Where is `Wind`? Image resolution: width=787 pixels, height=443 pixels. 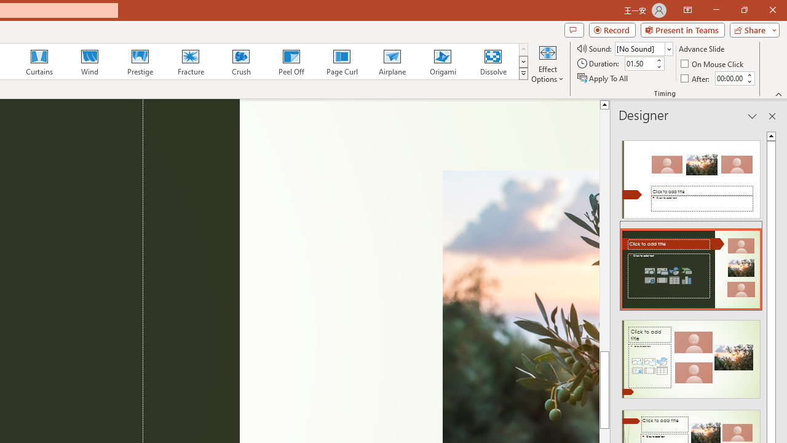
Wind is located at coordinates (89, 62).